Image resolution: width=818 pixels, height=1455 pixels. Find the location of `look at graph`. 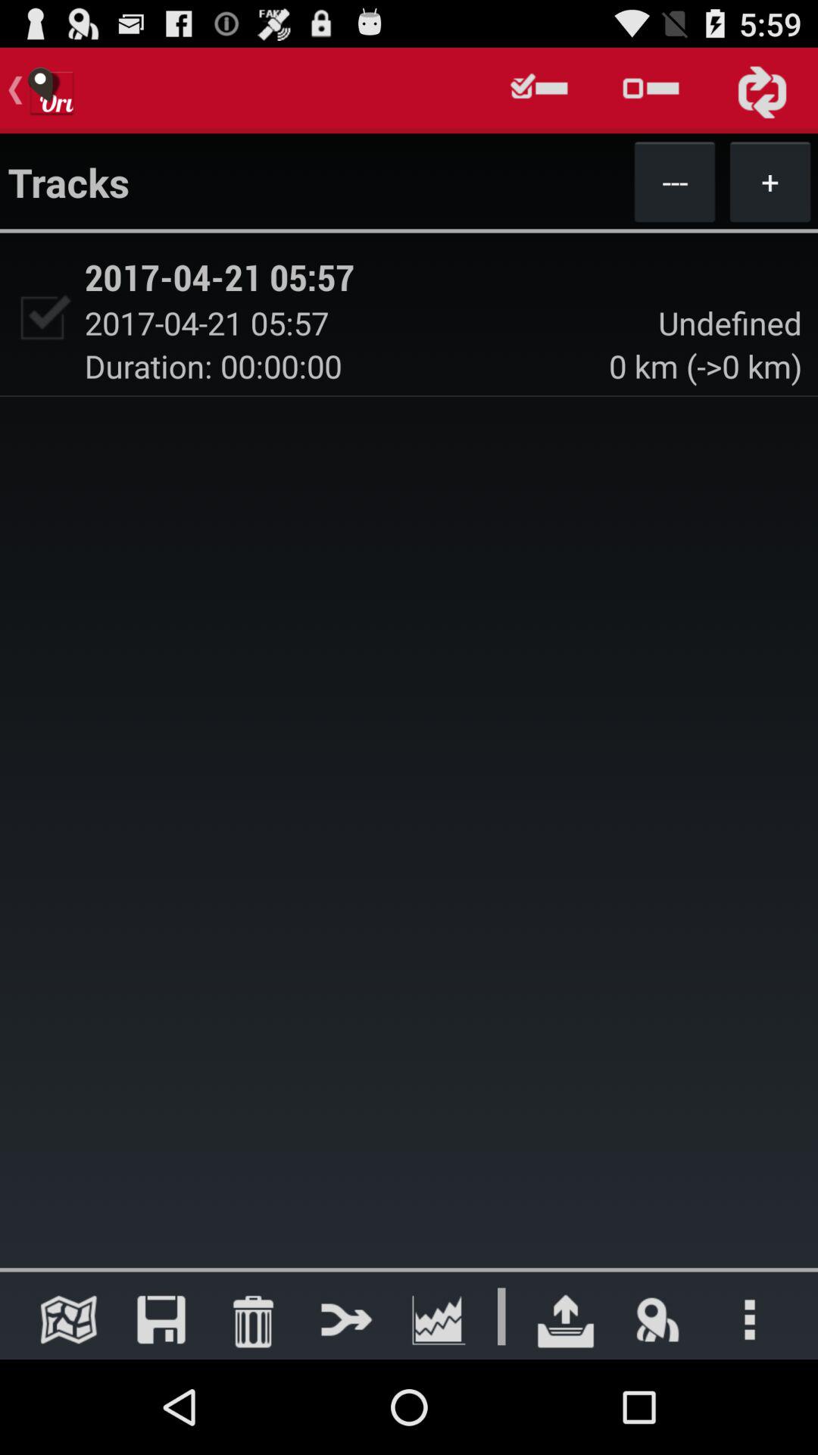

look at graph is located at coordinates (437, 1319).